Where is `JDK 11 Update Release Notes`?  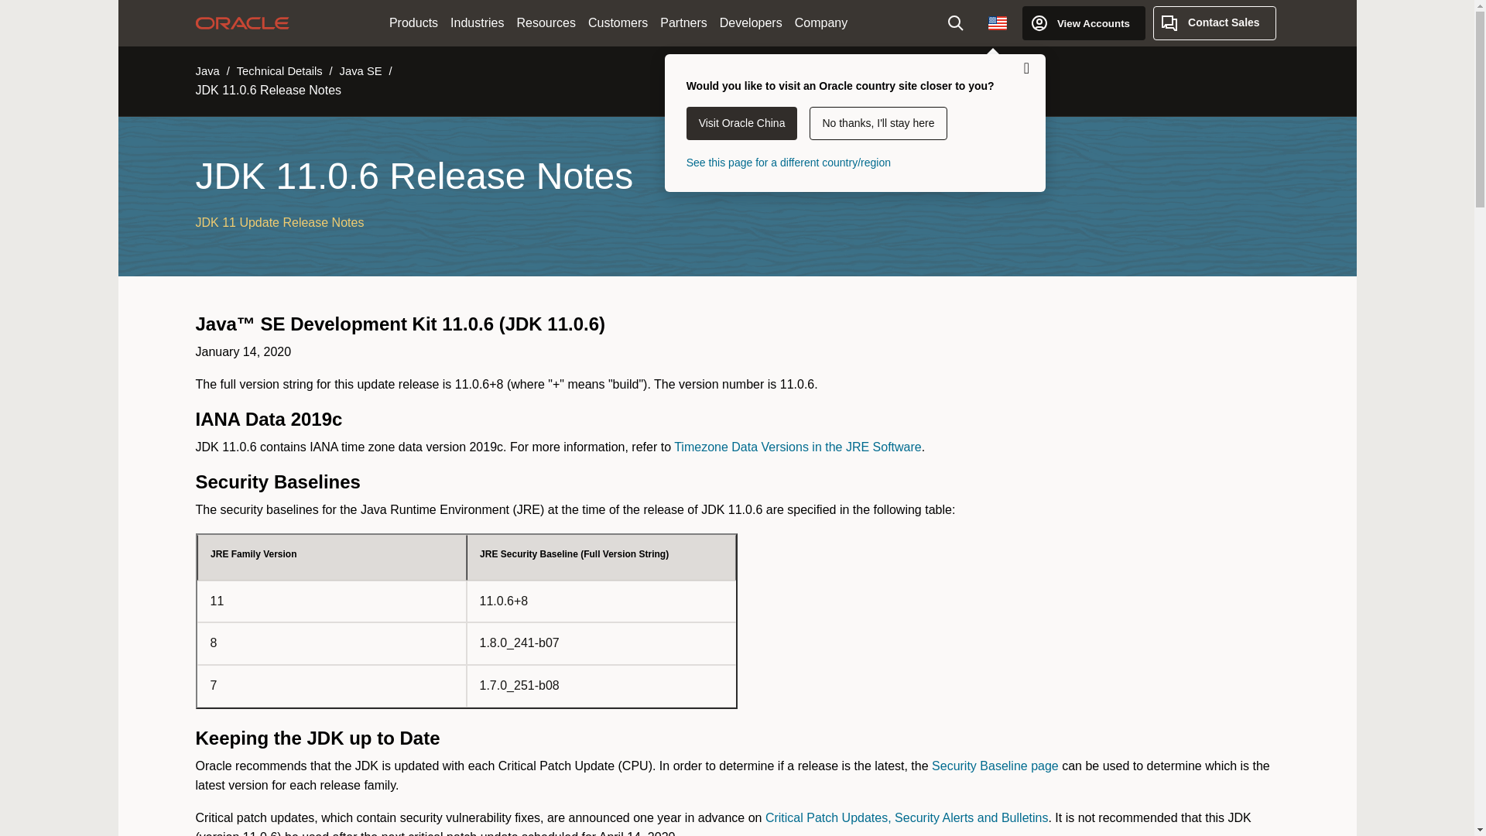 JDK 11 Update Release Notes is located at coordinates (279, 221).